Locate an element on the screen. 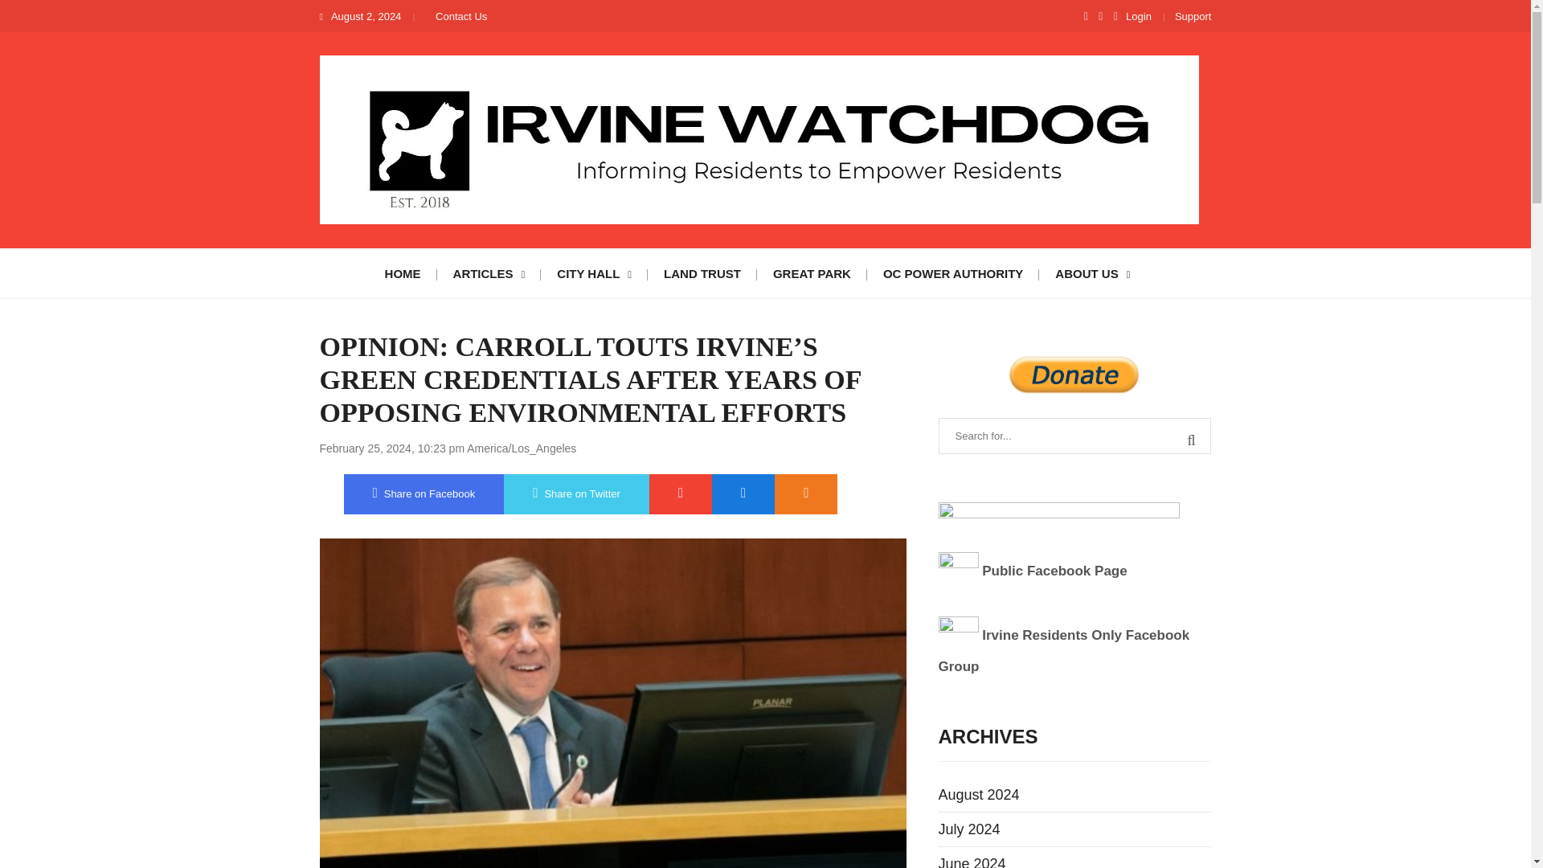  Share on Facebook is located at coordinates (424, 493).